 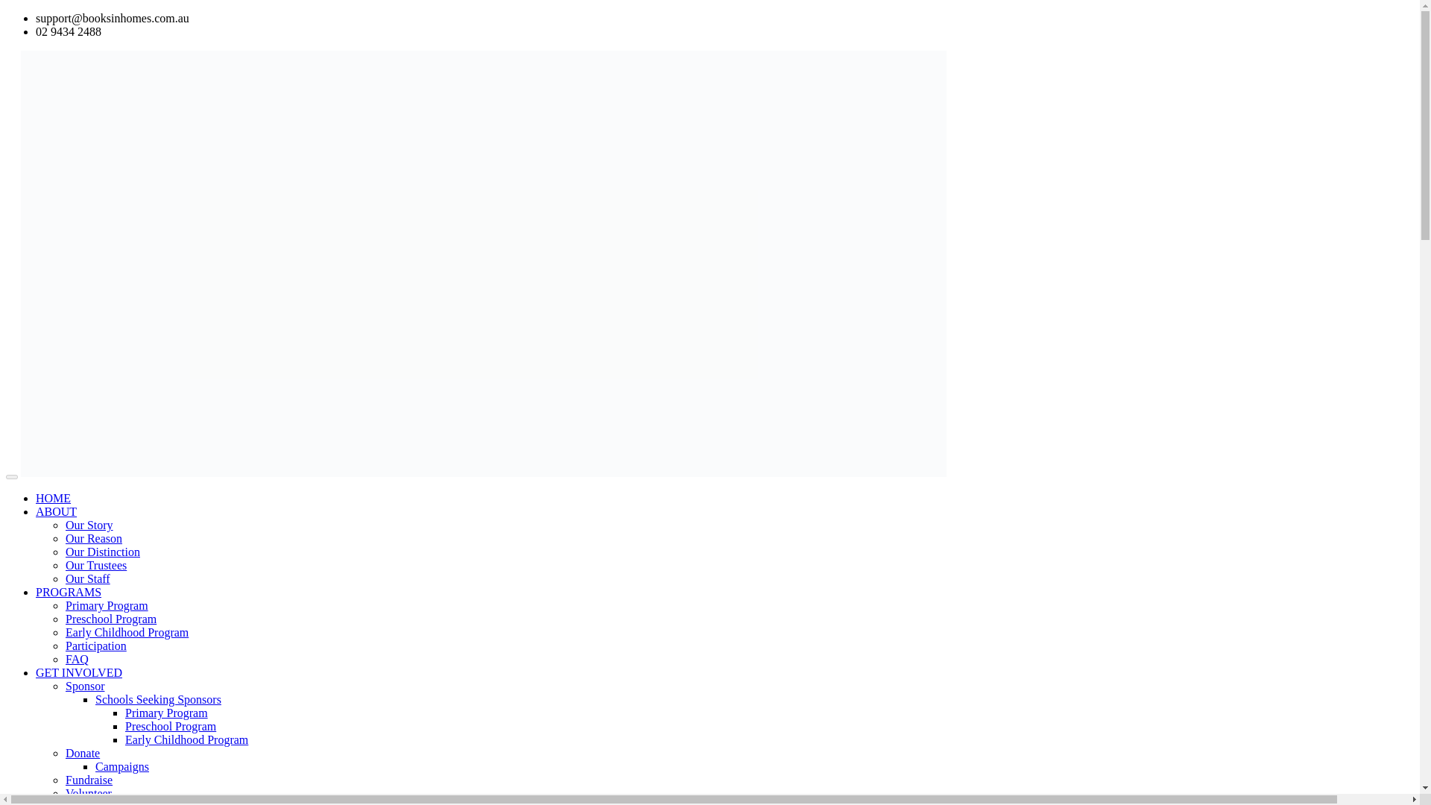 What do you see at coordinates (103, 552) in the screenshot?
I see `Our Distinction` at bounding box center [103, 552].